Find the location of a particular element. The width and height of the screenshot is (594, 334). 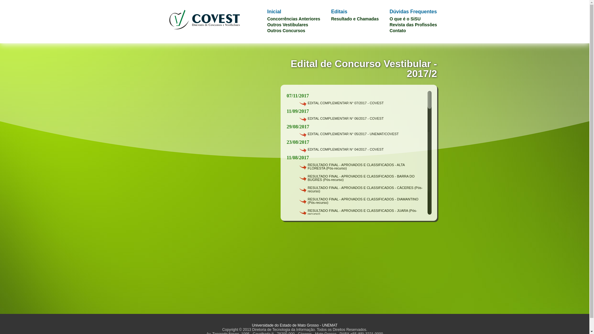

Outros Concursos is located at coordinates (286, 31).